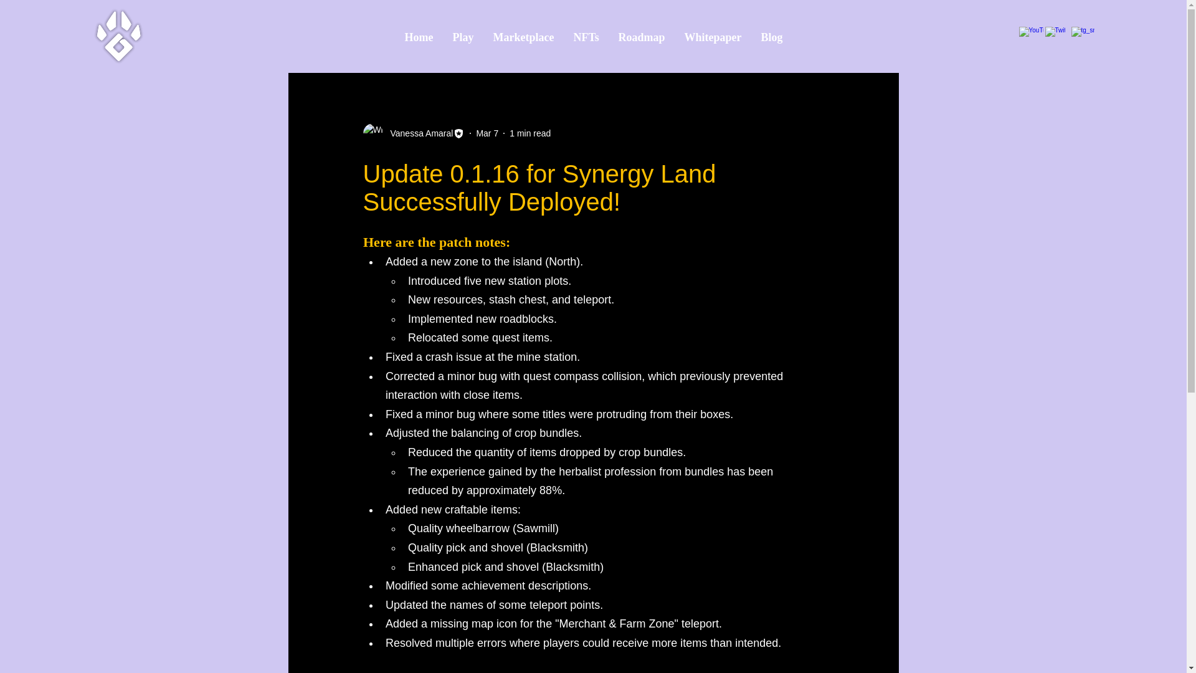 Image resolution: width=1196 pixels, height=673 pixels. What do you see at coordinates (529, 133) in the screenshot?
I see `1 min read` at bounding box center [529, 133].